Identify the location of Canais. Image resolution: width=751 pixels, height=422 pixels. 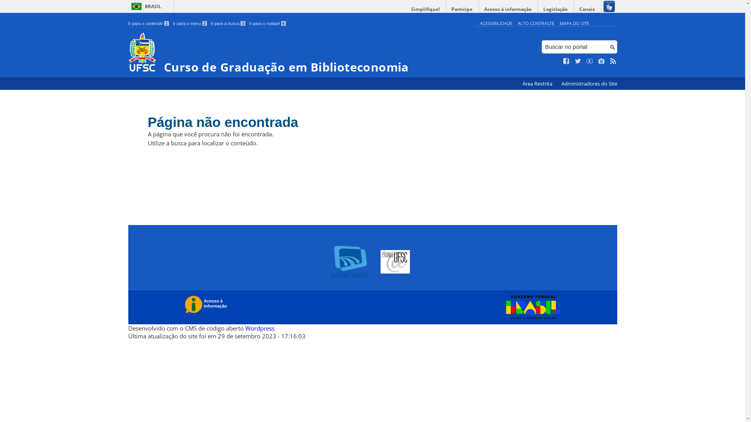
(588, 9).